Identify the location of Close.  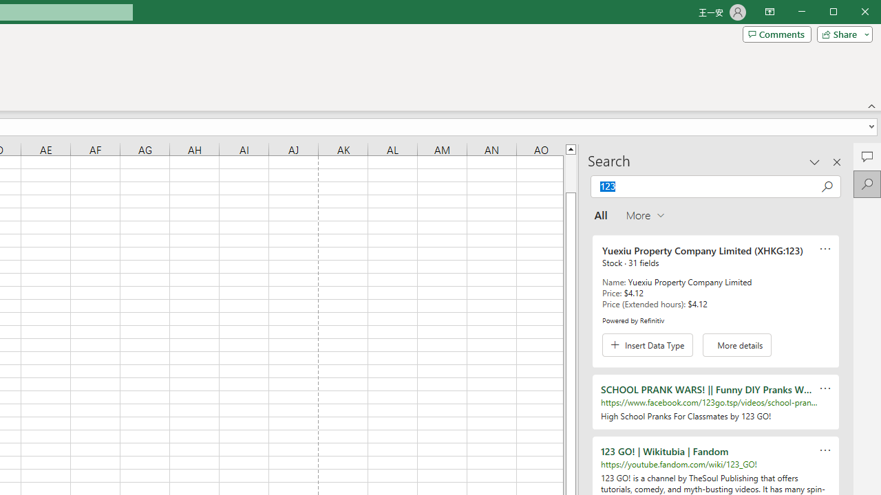
(869, 12).